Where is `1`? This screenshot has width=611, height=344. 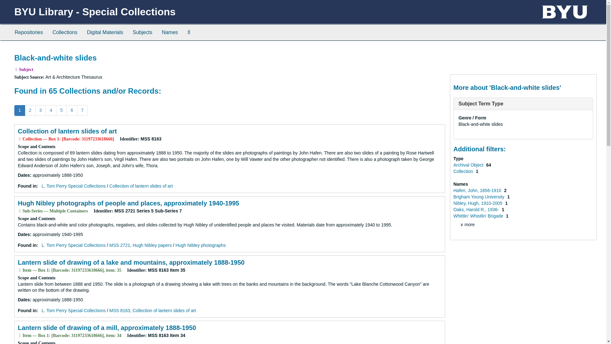 1 is located at coordinates (19, 110).